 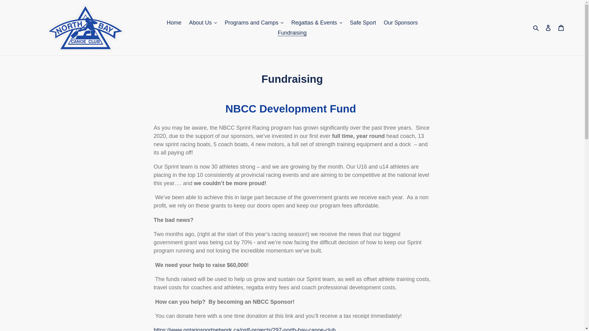 What do you see at coordinates (536, 28) in the screenshot?
I see `Search` at bounding box center [536, 28].